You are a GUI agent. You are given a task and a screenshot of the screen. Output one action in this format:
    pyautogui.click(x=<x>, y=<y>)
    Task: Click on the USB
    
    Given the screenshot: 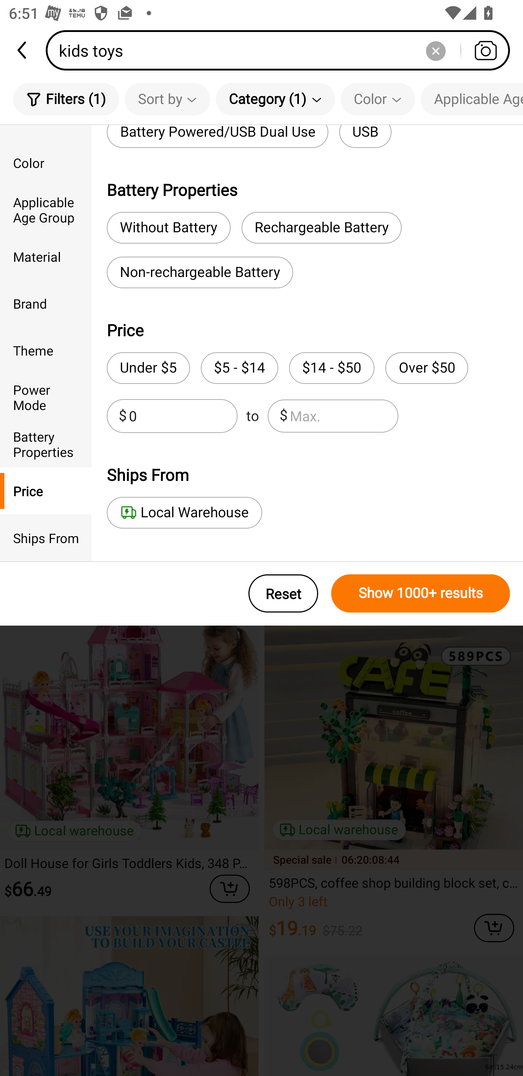 What is the action you would take?
    pyautogui.click(x=365, y=137)
    